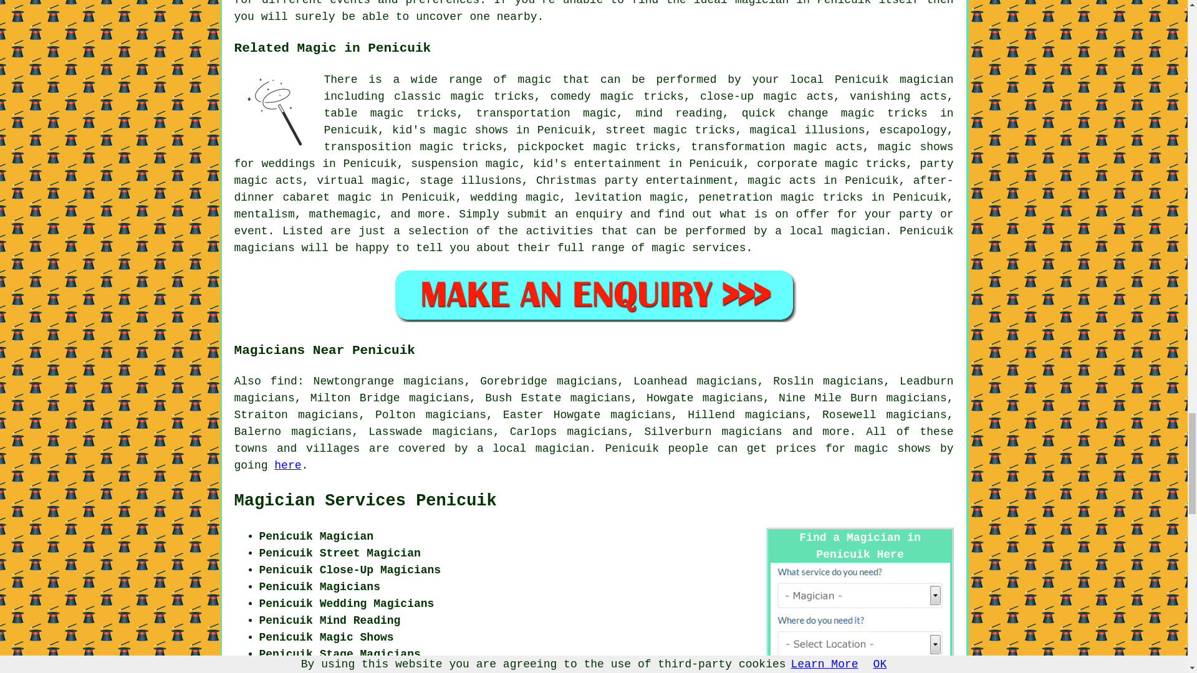  What do you see at coordinates (594, 295) in the screenshot?
I see `PENICUIK MAGICIAN QUOTES` at bounding box center [594, 295].